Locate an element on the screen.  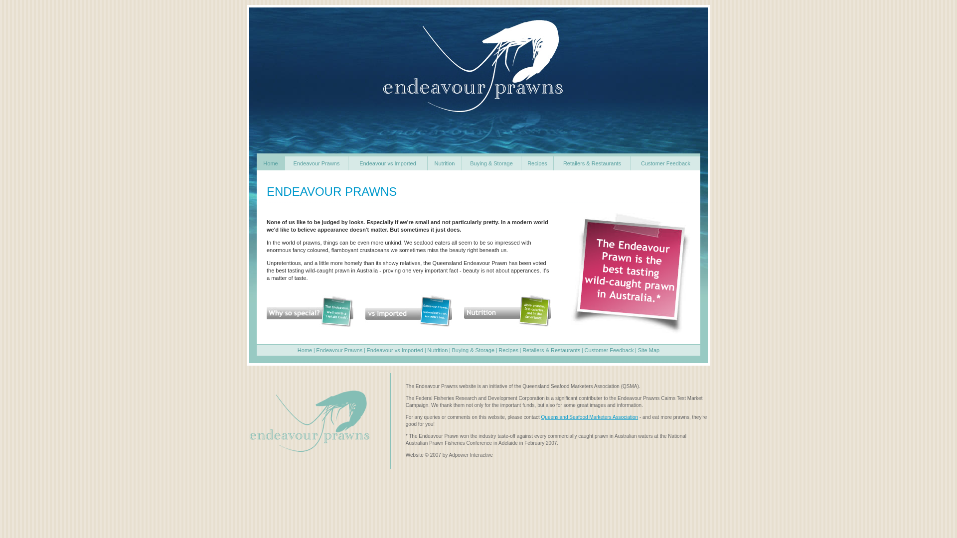
Recipes is located at coordinates (508, 350).